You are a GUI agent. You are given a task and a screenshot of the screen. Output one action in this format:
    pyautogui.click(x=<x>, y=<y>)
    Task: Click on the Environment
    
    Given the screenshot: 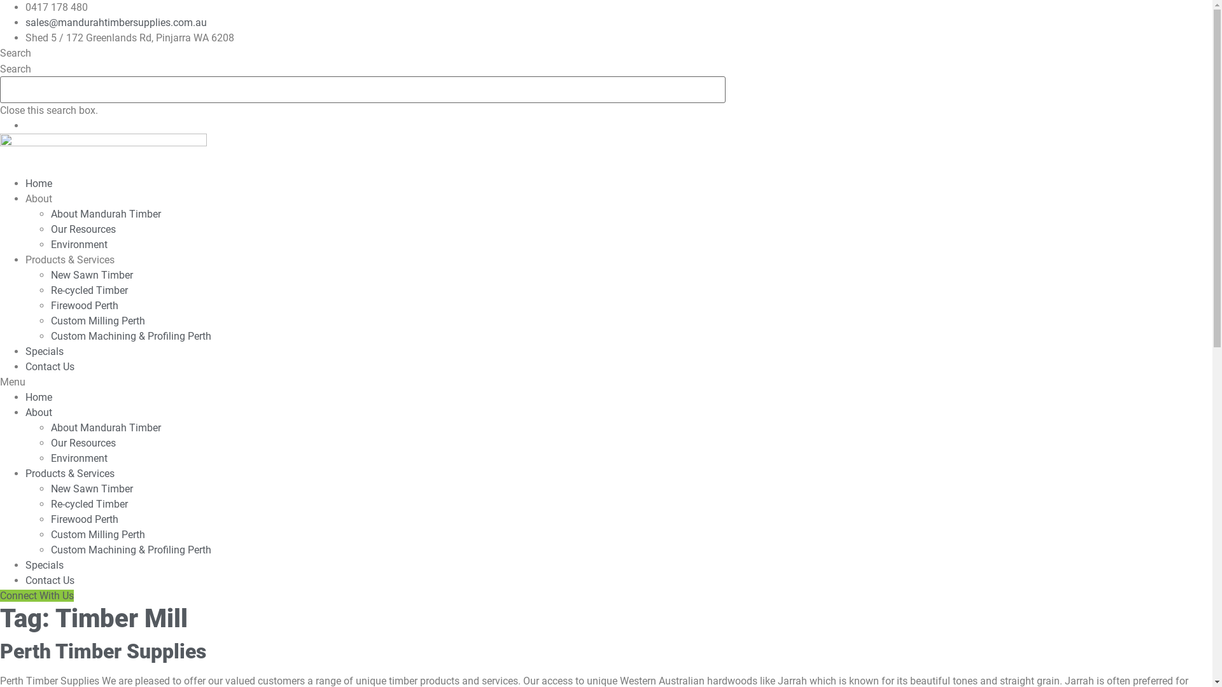 What is the action you would take?
    pyautogui.click(x=79, y=244)
    